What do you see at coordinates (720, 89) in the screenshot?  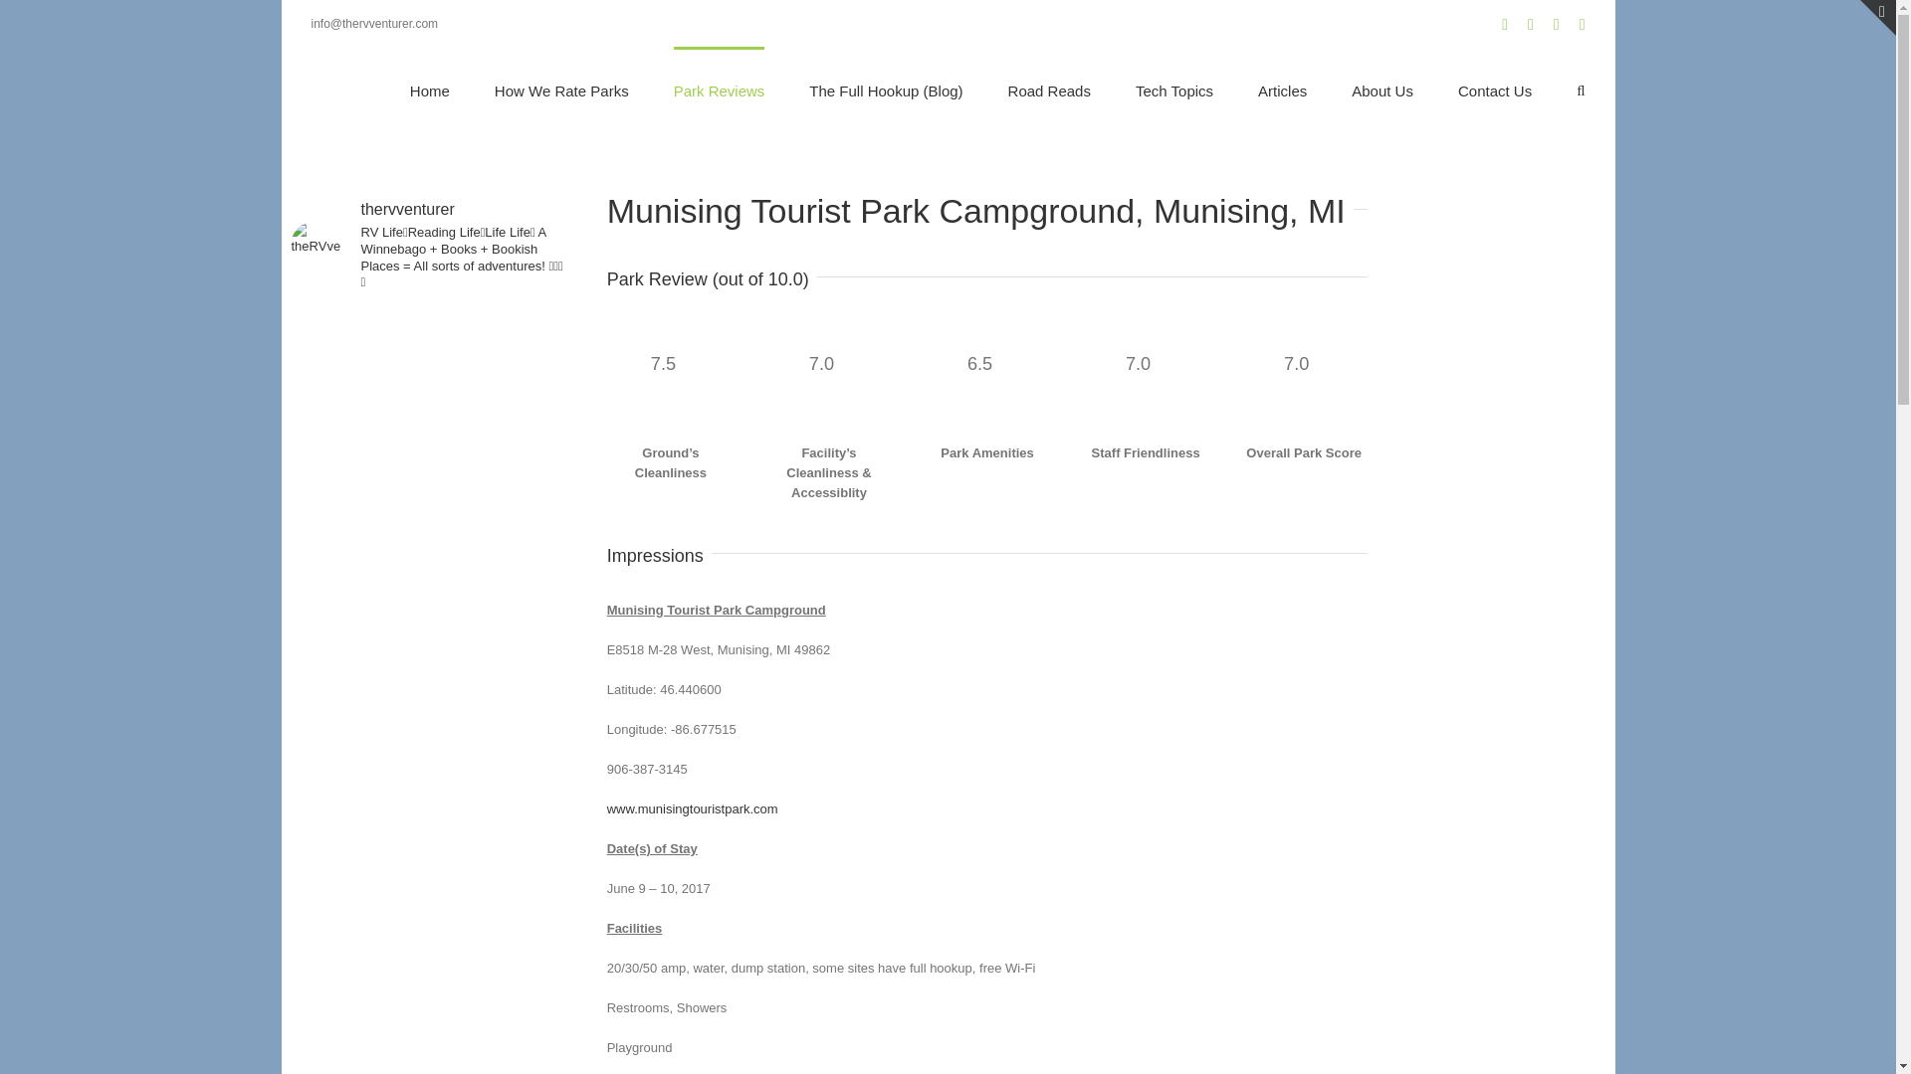 I see `Park Reviews` at bounding box center [720, 89].